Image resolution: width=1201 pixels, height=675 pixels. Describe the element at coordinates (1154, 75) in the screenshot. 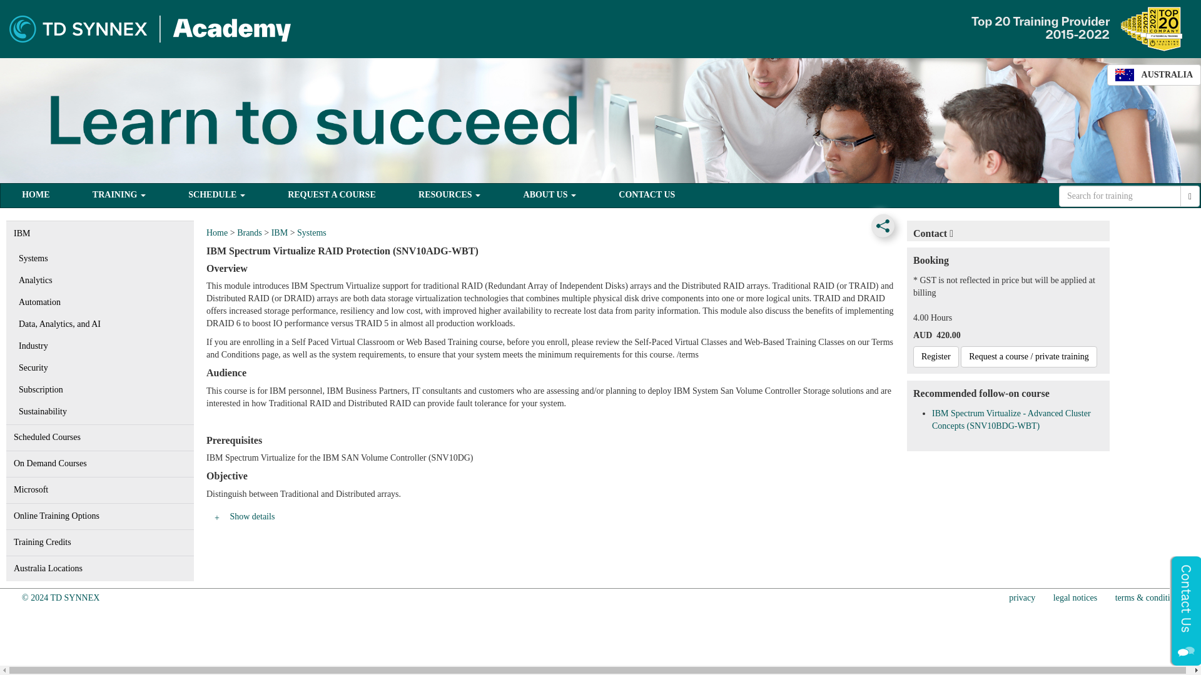

I see `AUSTRALIA` at that location.